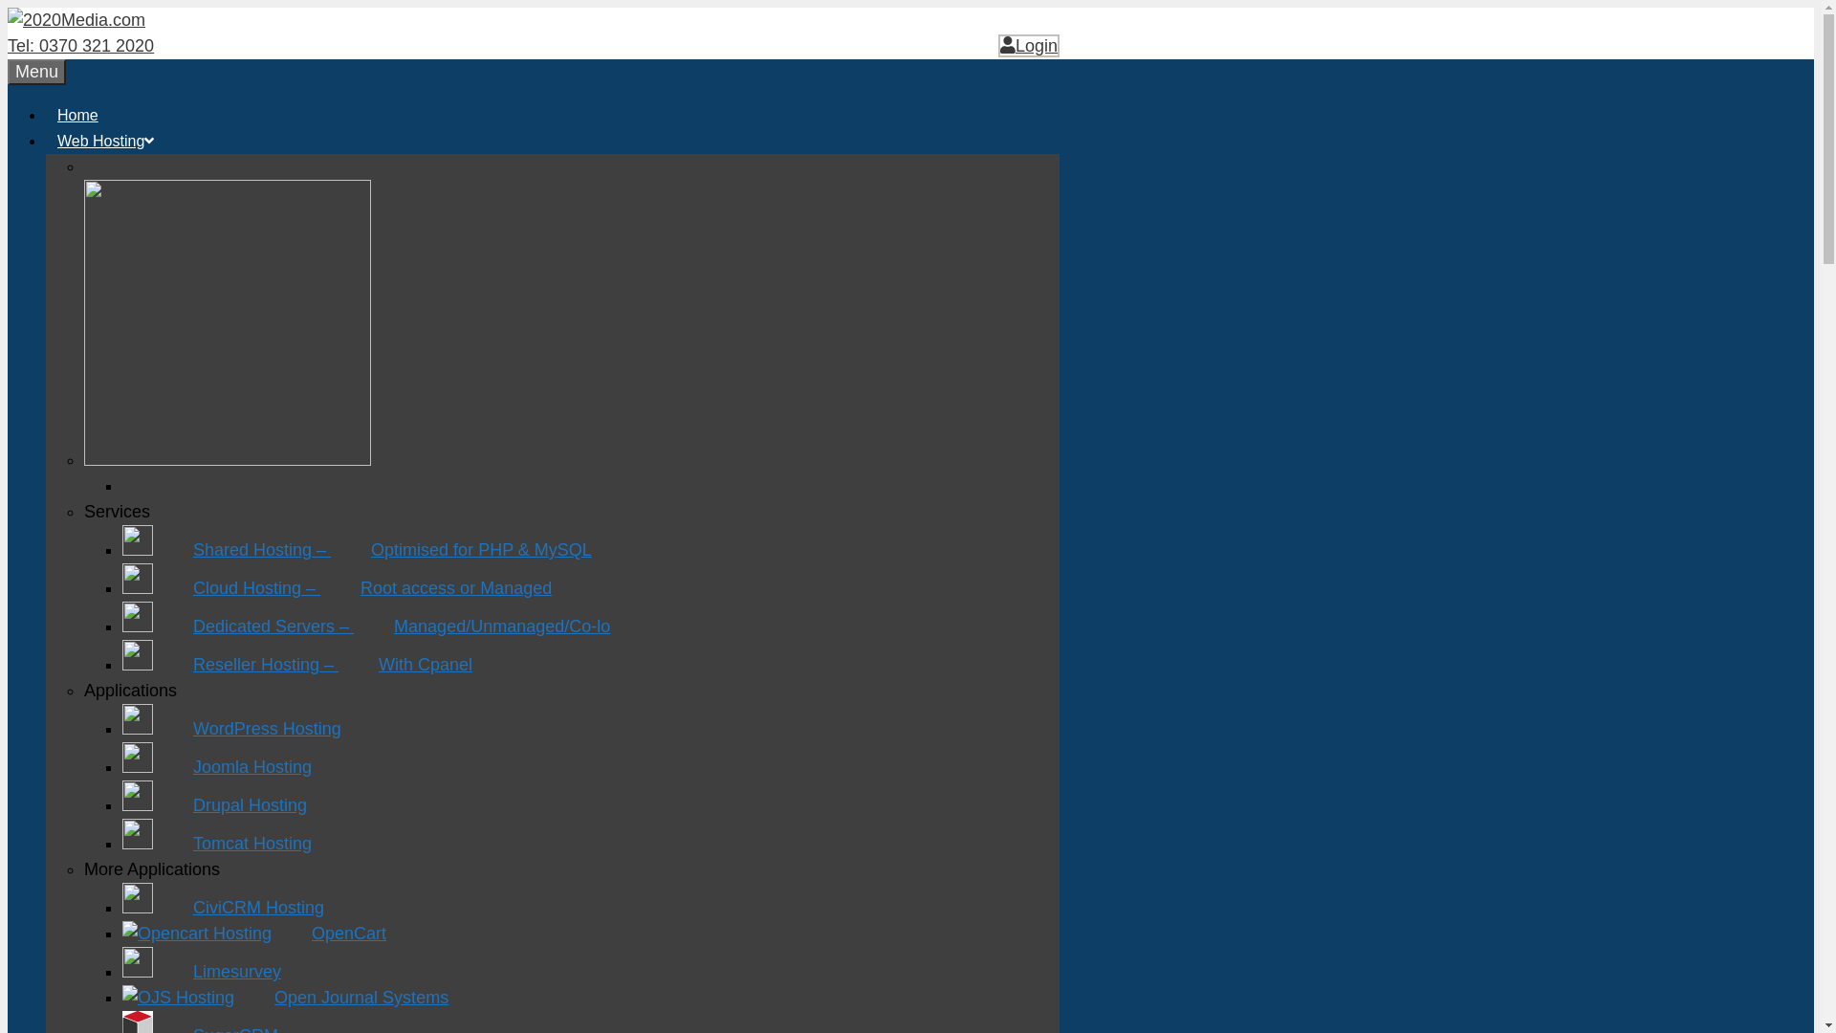 The width and height of the screenshot is (1836, 1033). Describe the element at coordinates (285, 998) in the screenshot. I see `Open Journal Systems` at that location.